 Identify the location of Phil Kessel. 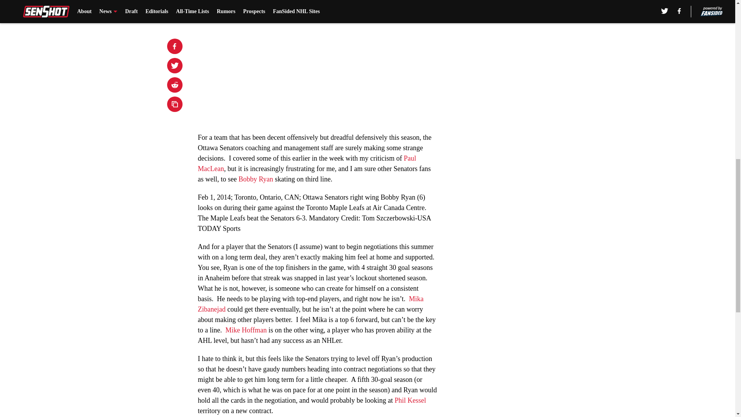
(410, 400).